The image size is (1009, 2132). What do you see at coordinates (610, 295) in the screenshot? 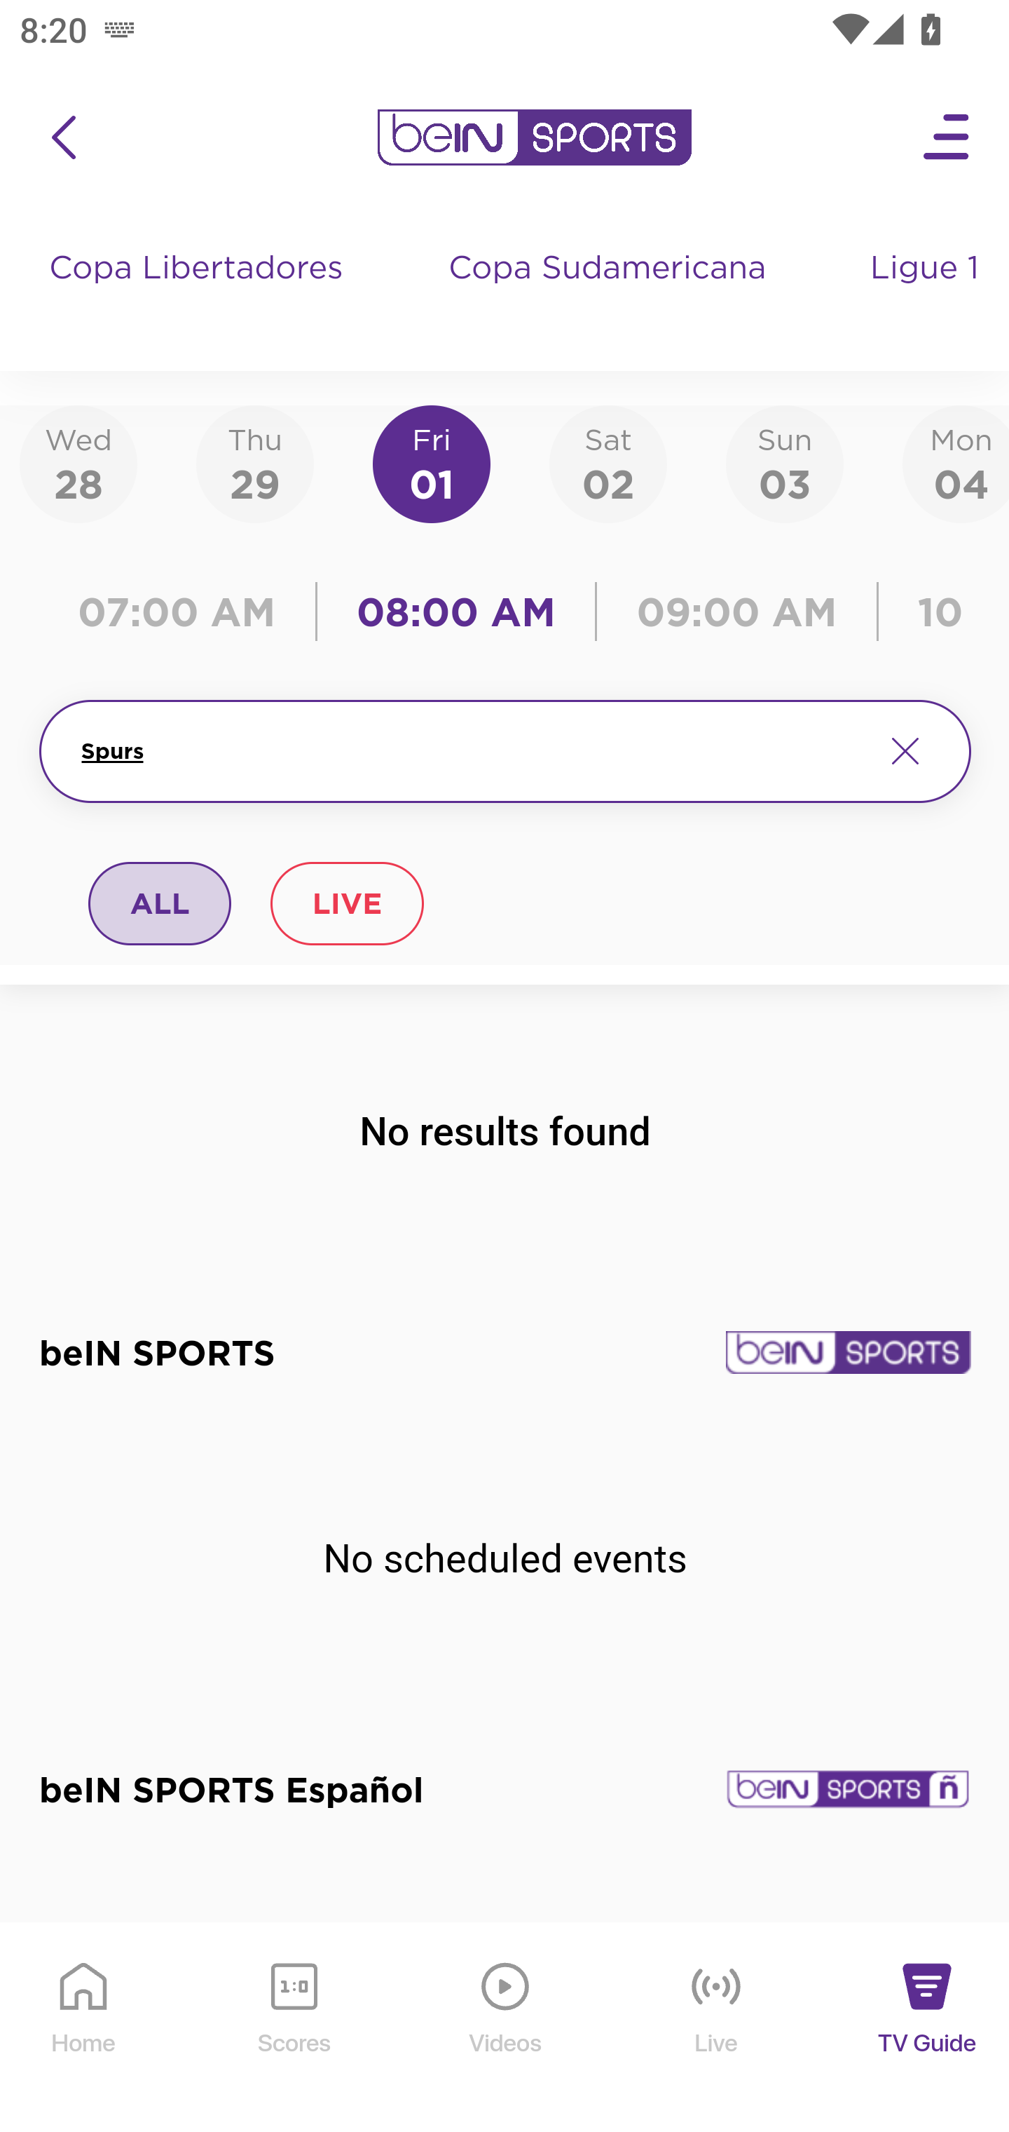
I see `Copa Sudamericana` at bounding box center [610, 295].